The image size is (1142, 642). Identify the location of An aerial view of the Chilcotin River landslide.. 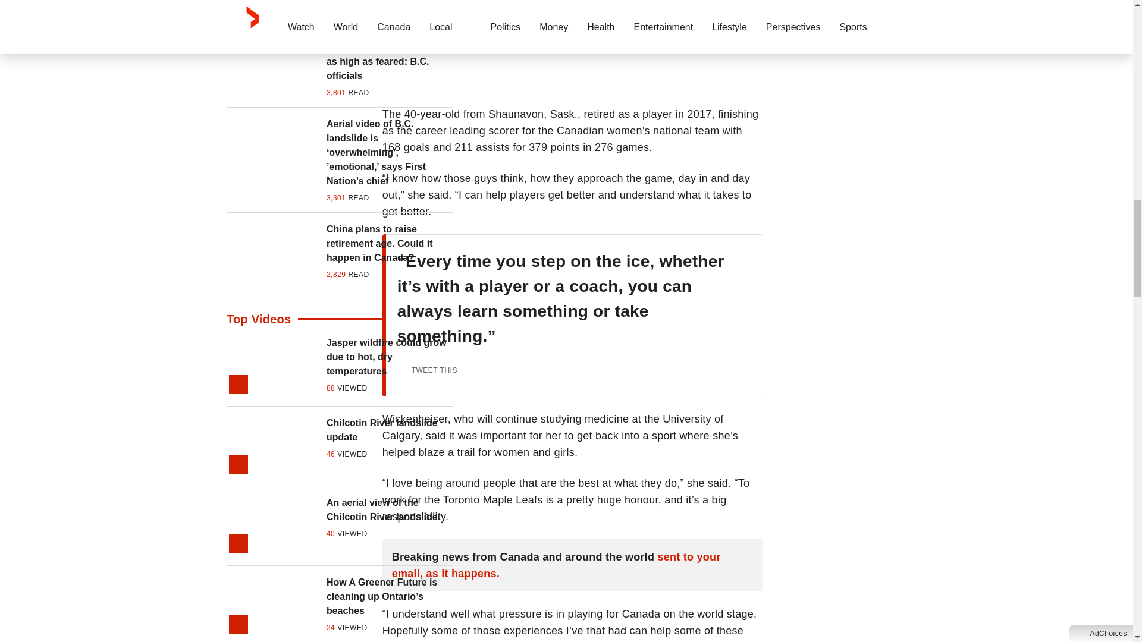
(389, 510).